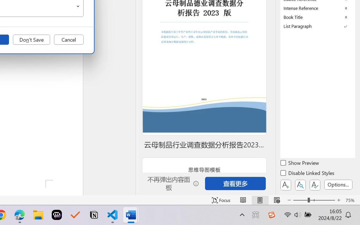 This screenshot has width=360, height=225. I want to click on List Paragraph, so click(318, 26).